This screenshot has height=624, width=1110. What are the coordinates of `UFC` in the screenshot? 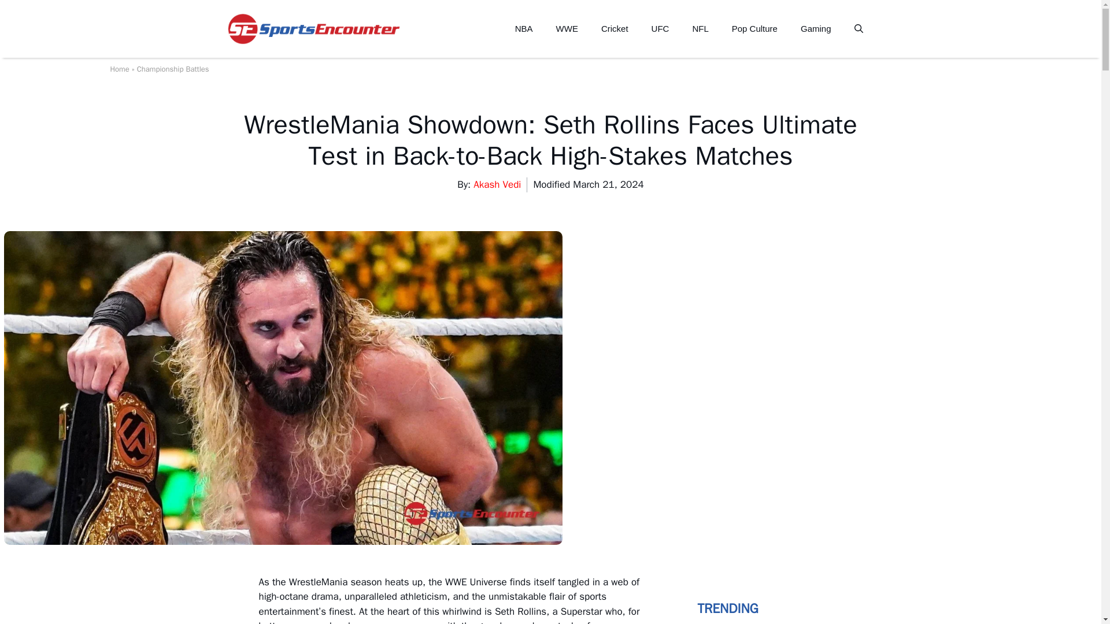 It's located at (660, 29).